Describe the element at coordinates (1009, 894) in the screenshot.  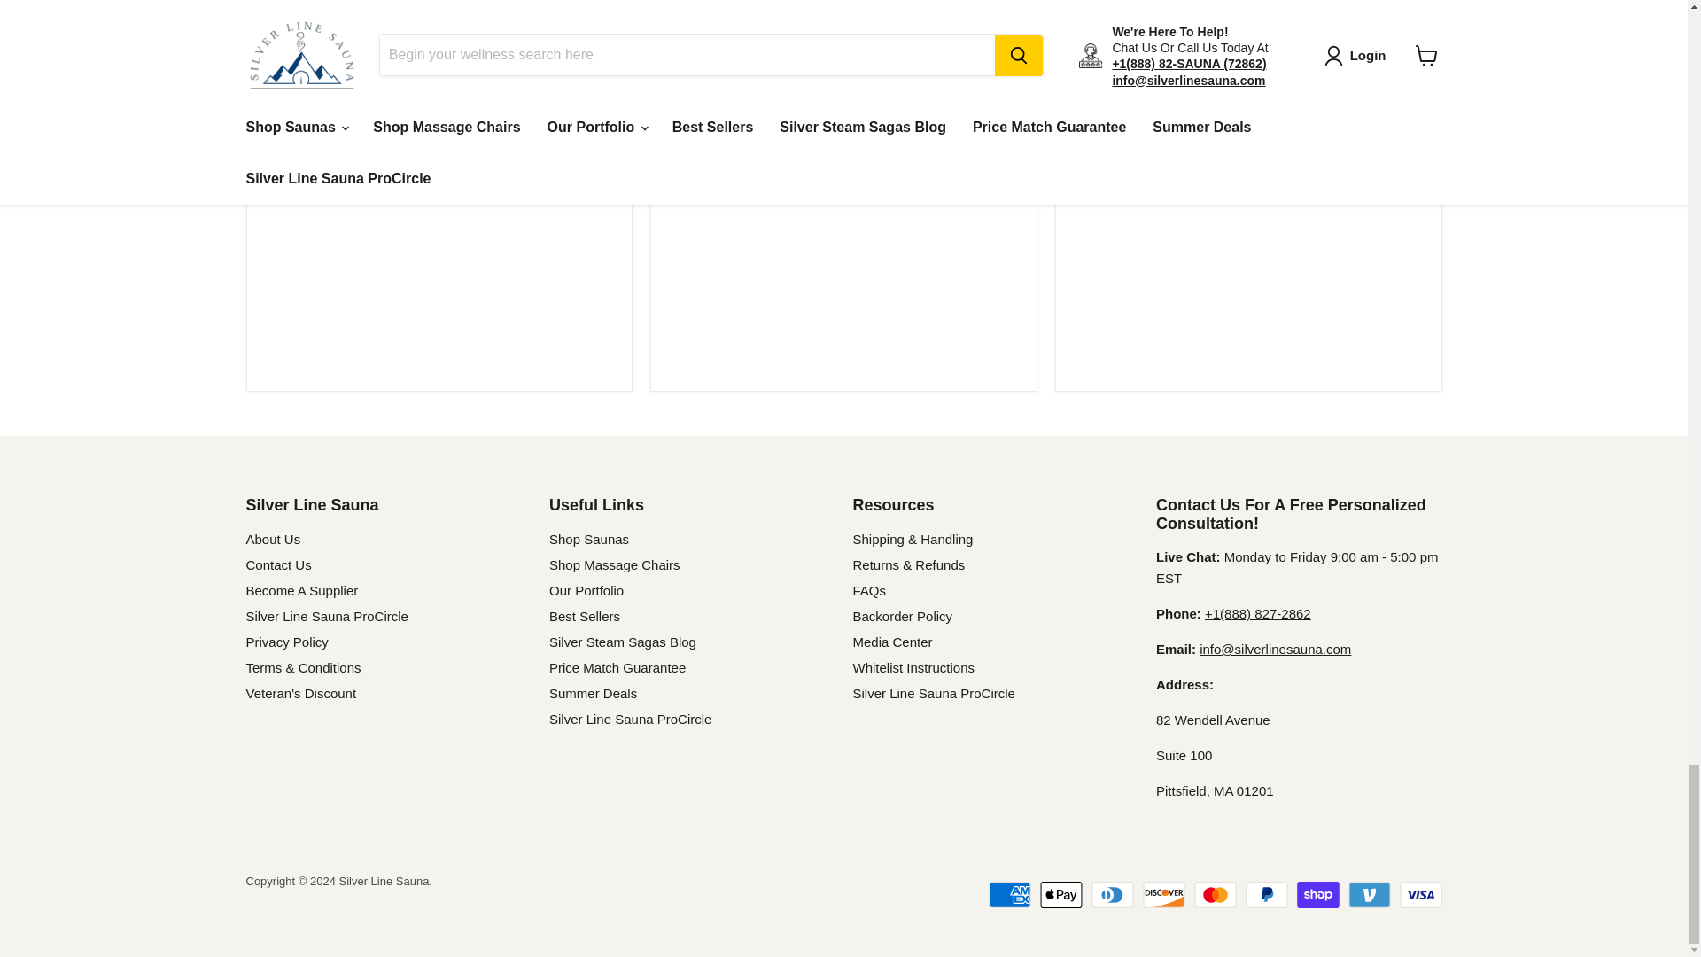
I see `American Express` at that location.